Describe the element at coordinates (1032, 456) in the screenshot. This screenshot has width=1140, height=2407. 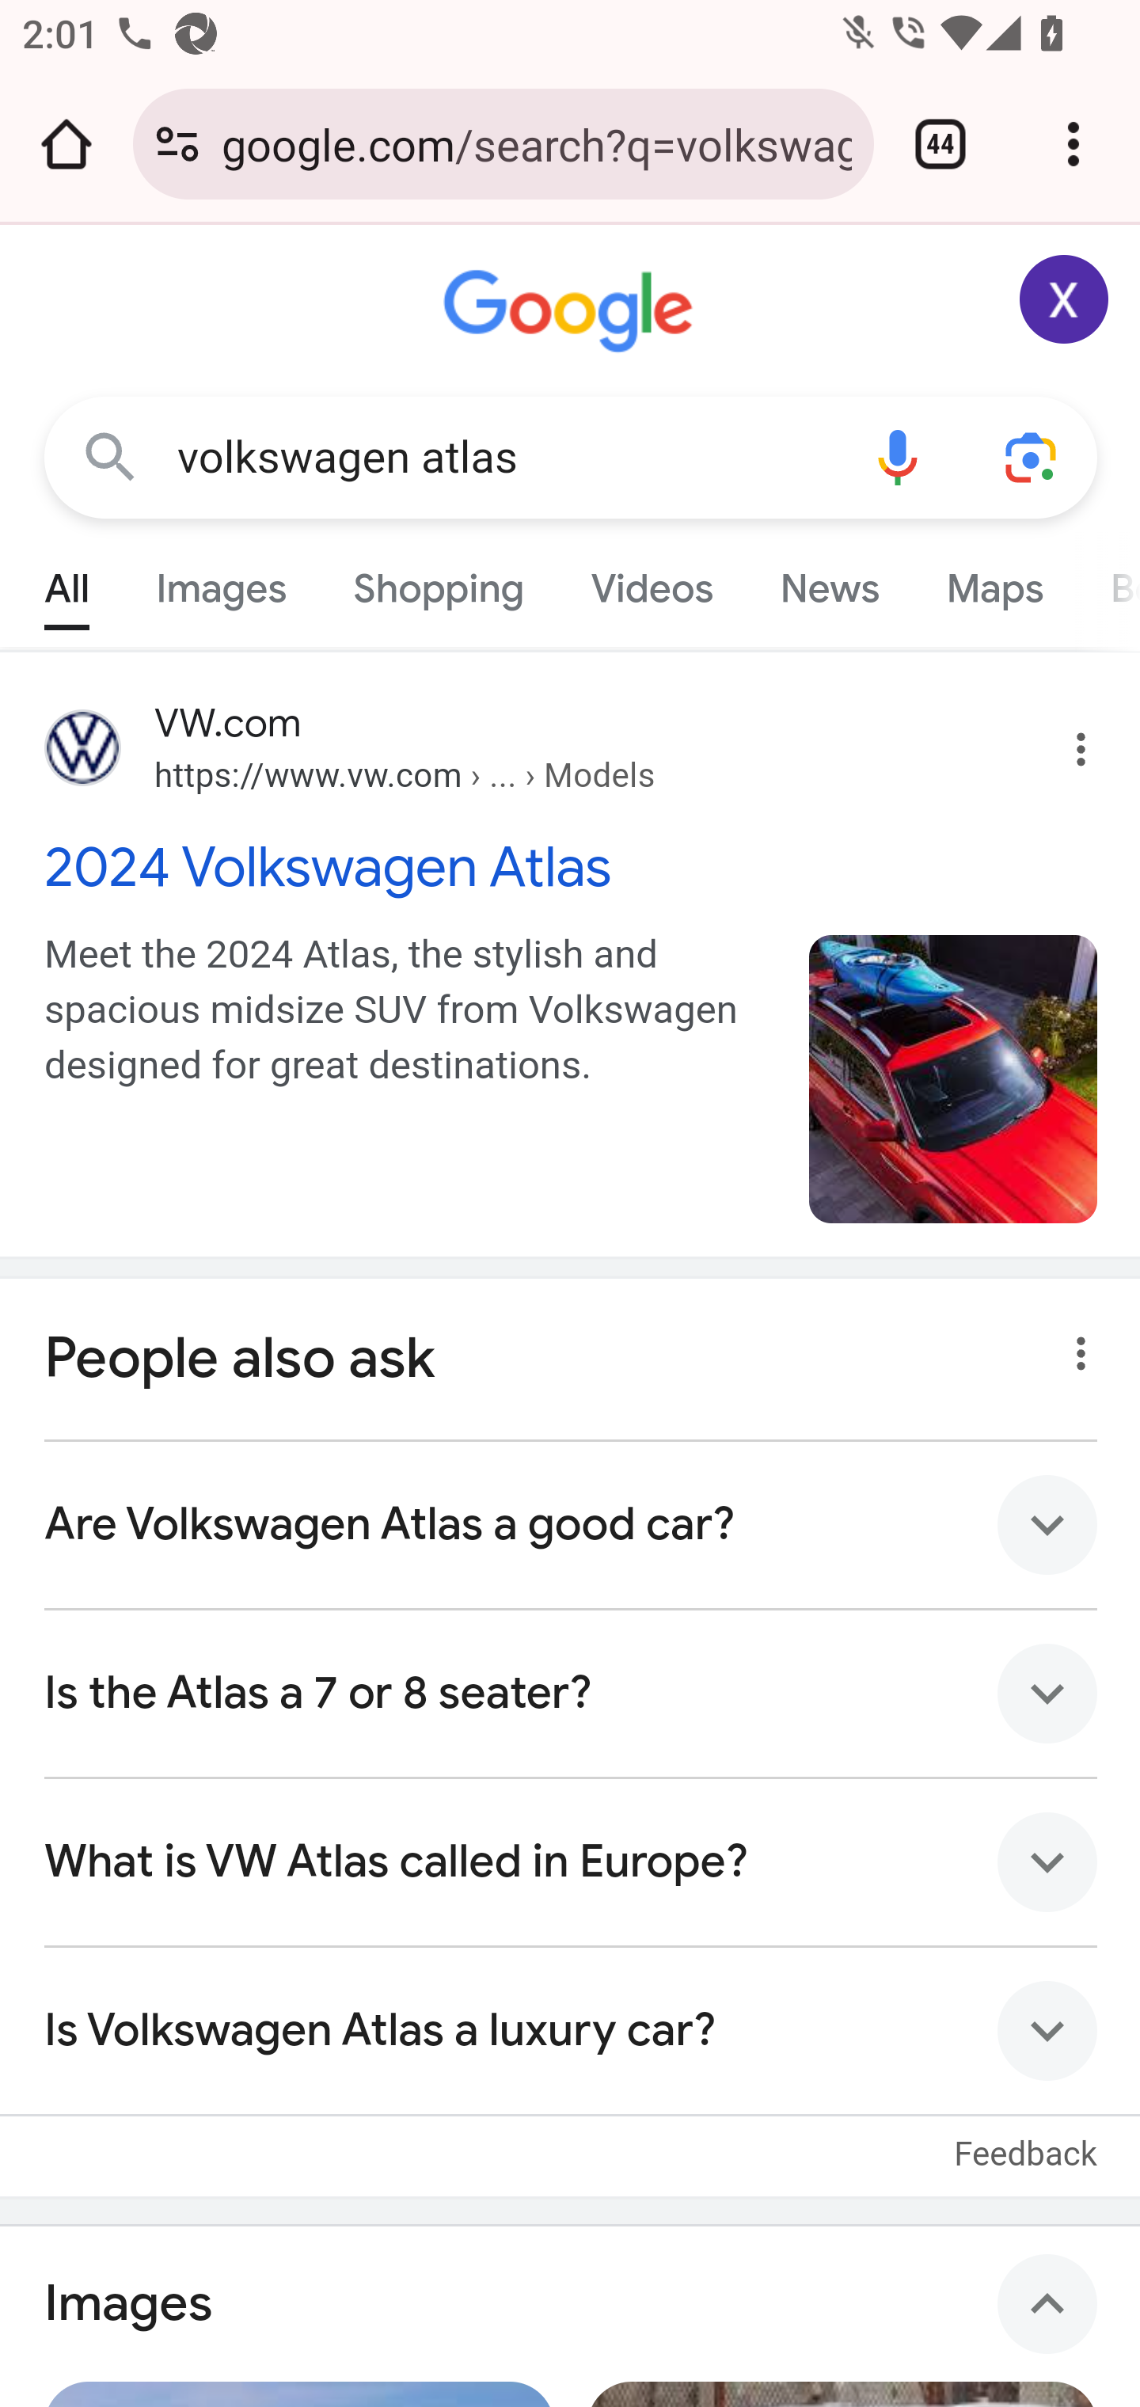
I see `Search using your camera or photos` at that location.